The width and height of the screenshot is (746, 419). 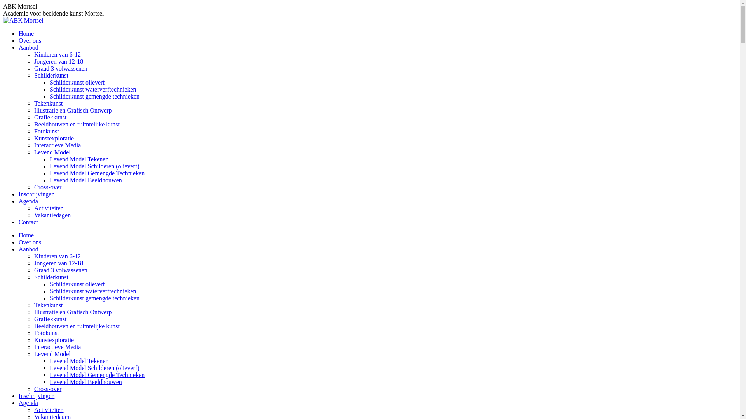 What do you see at coordinates (47, 131) in the screenshot?
I see `Fotokunst` at bounding box center [47, 131].